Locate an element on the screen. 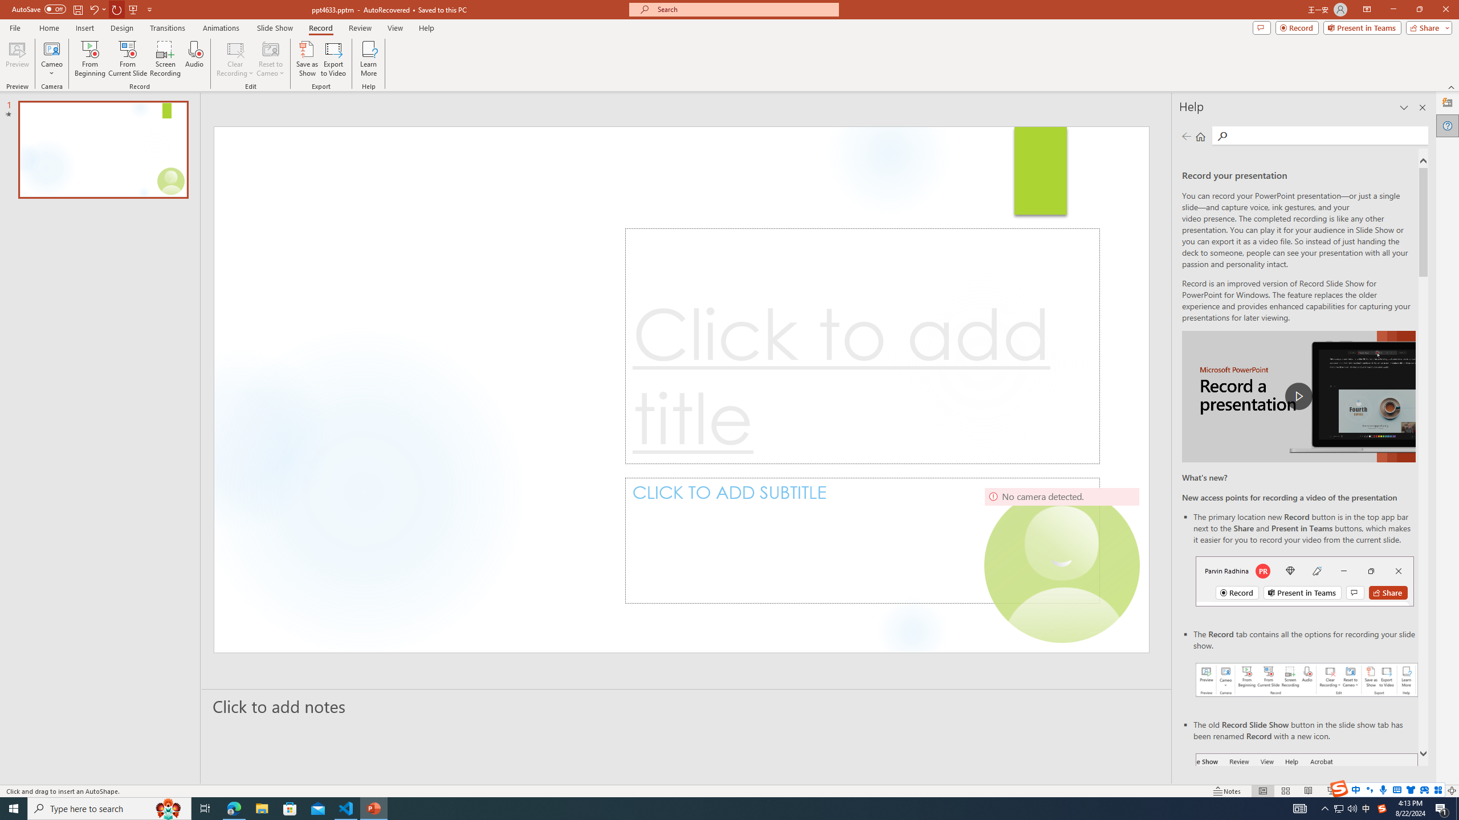 This screenshot has width=1459, height=820. Collapse the Ribbon is located at coordinates (1452, 87).